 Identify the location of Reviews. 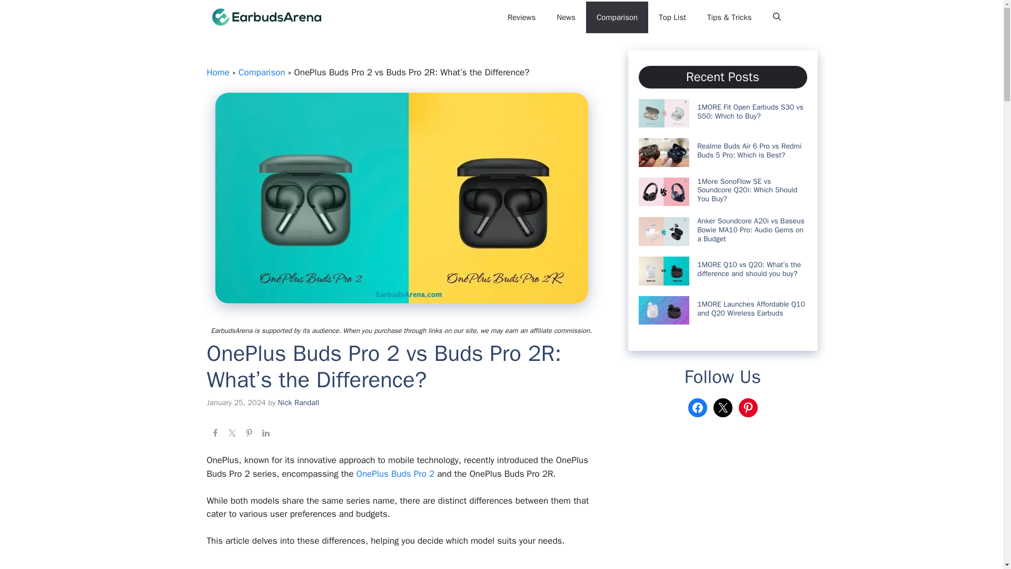
(521, 17).